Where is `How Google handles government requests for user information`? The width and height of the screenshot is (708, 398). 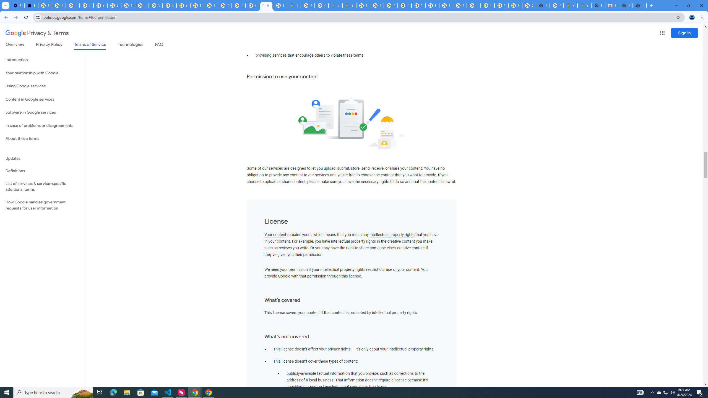
How Google handles government requests for user information is located at coordinates (42, 205).